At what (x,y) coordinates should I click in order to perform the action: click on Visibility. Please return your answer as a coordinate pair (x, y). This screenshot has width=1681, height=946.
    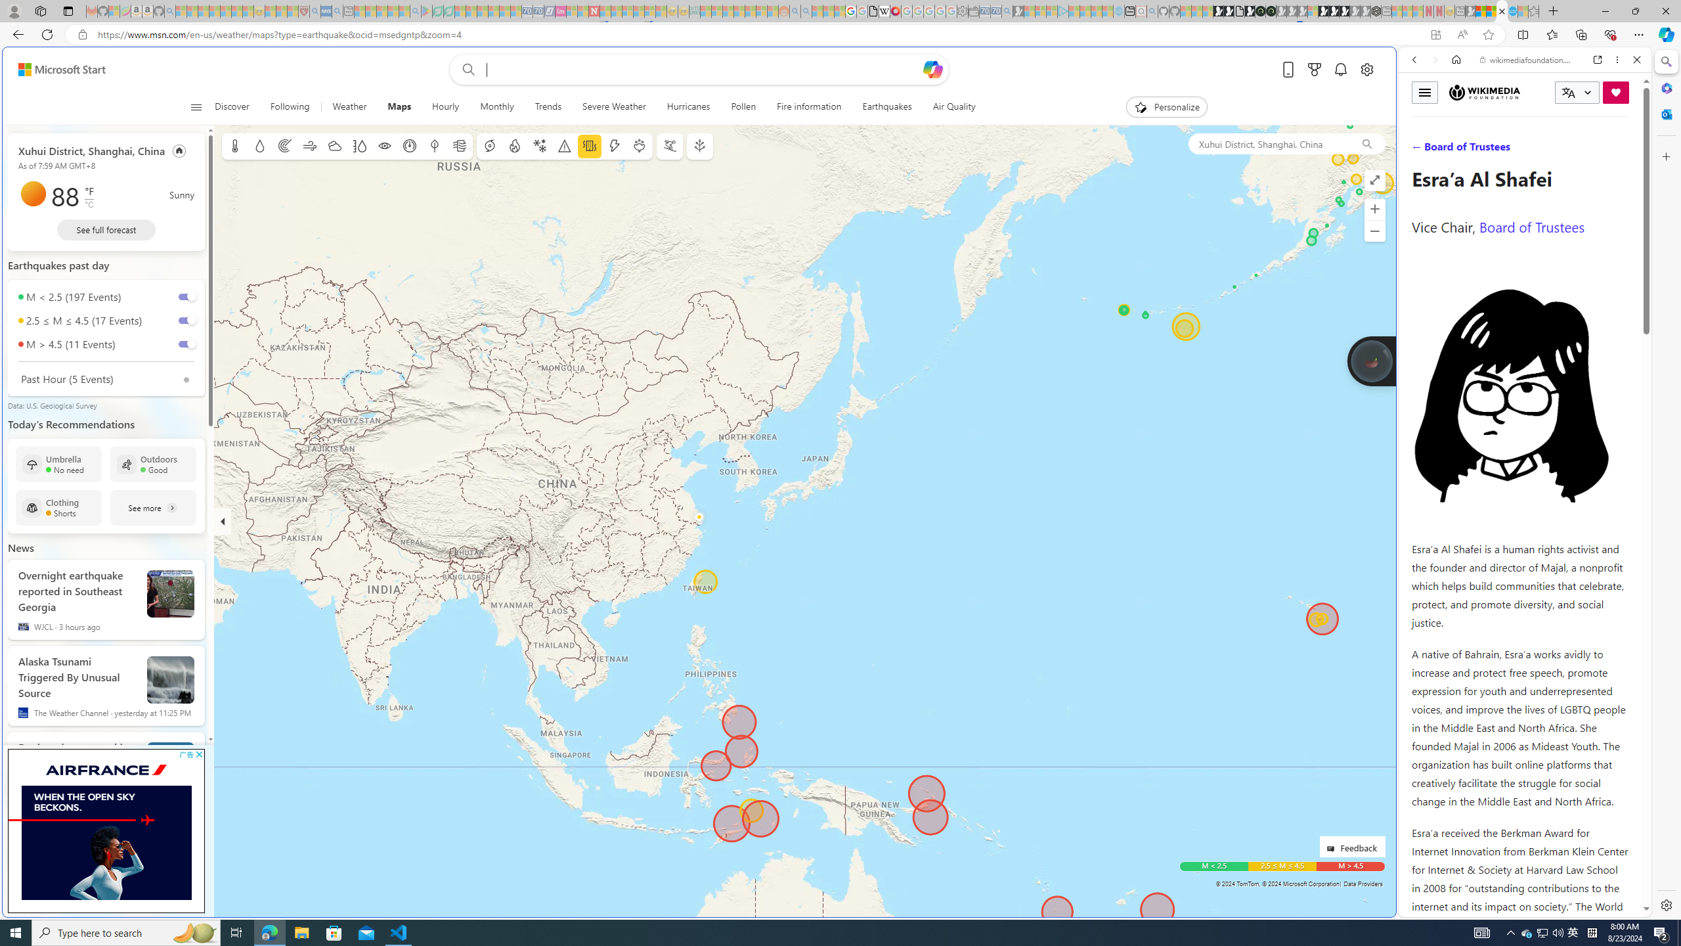
    Looking at the image, I should click on (385, 146).